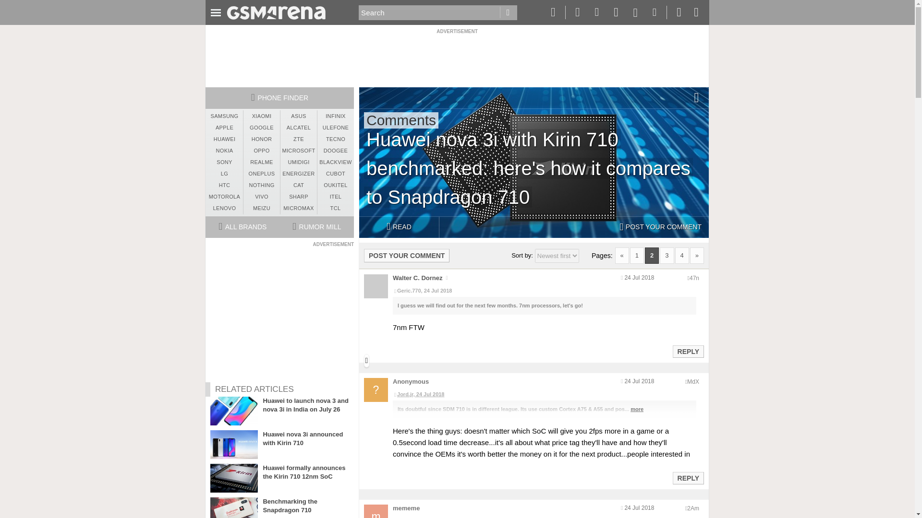  What do you see at coordinates (688, 351) in the screenshot?
I see `Reply to this post` at bounding box center [688, 351].